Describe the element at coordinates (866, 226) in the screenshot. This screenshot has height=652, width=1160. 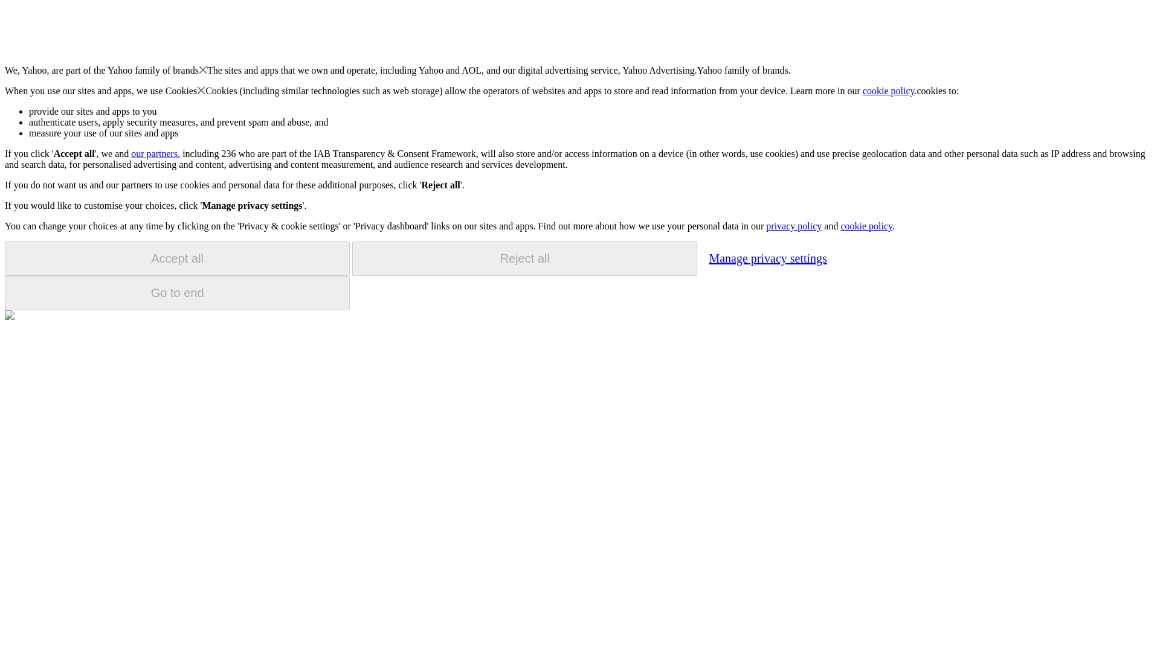
I see `cookie policy` at that location.